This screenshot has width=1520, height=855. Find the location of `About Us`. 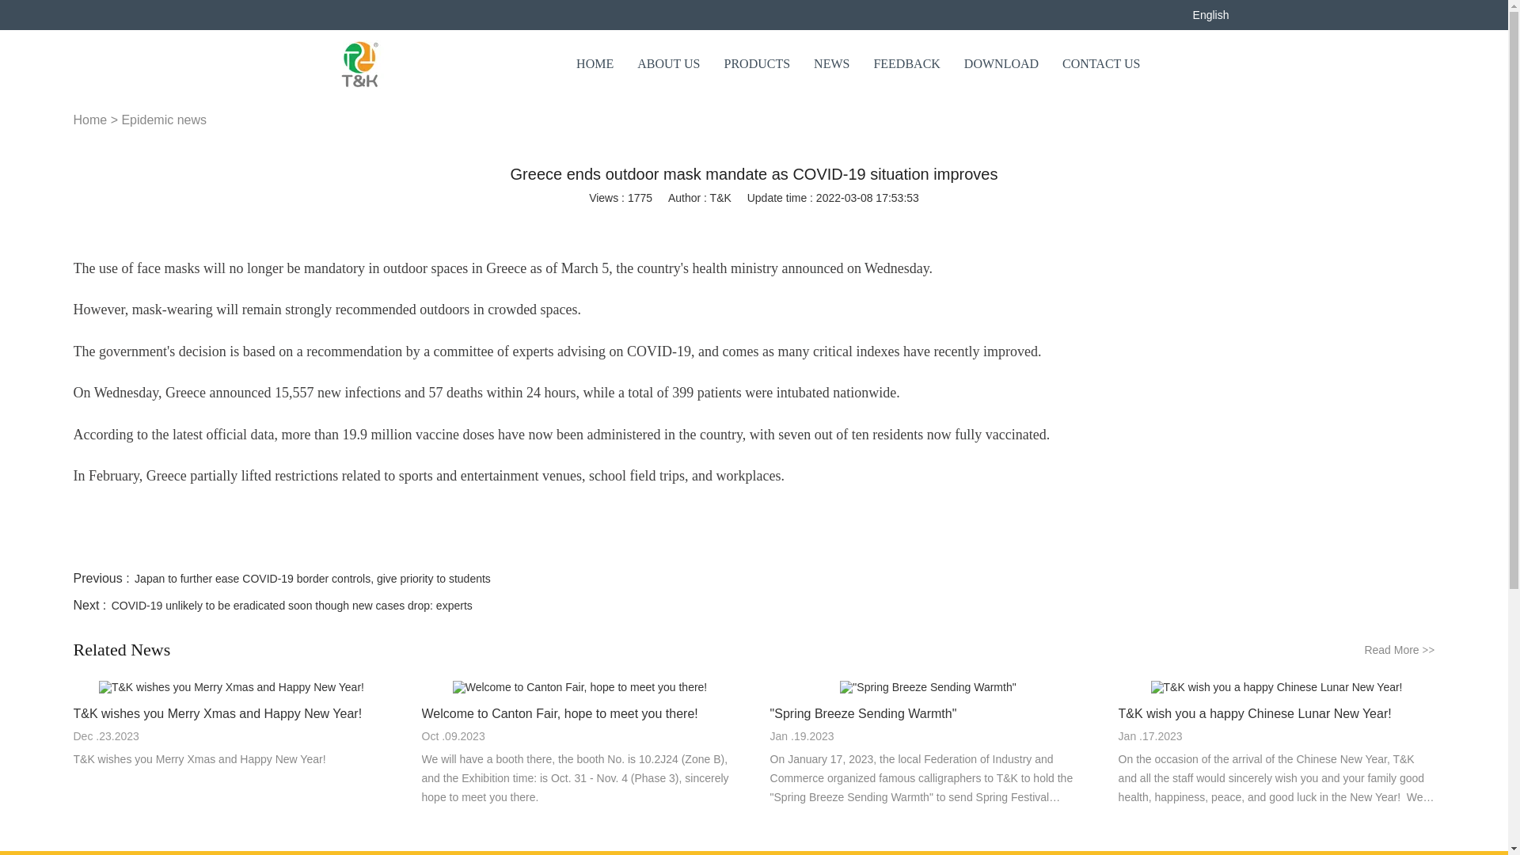

About Us is located at coordinates (668, 63).